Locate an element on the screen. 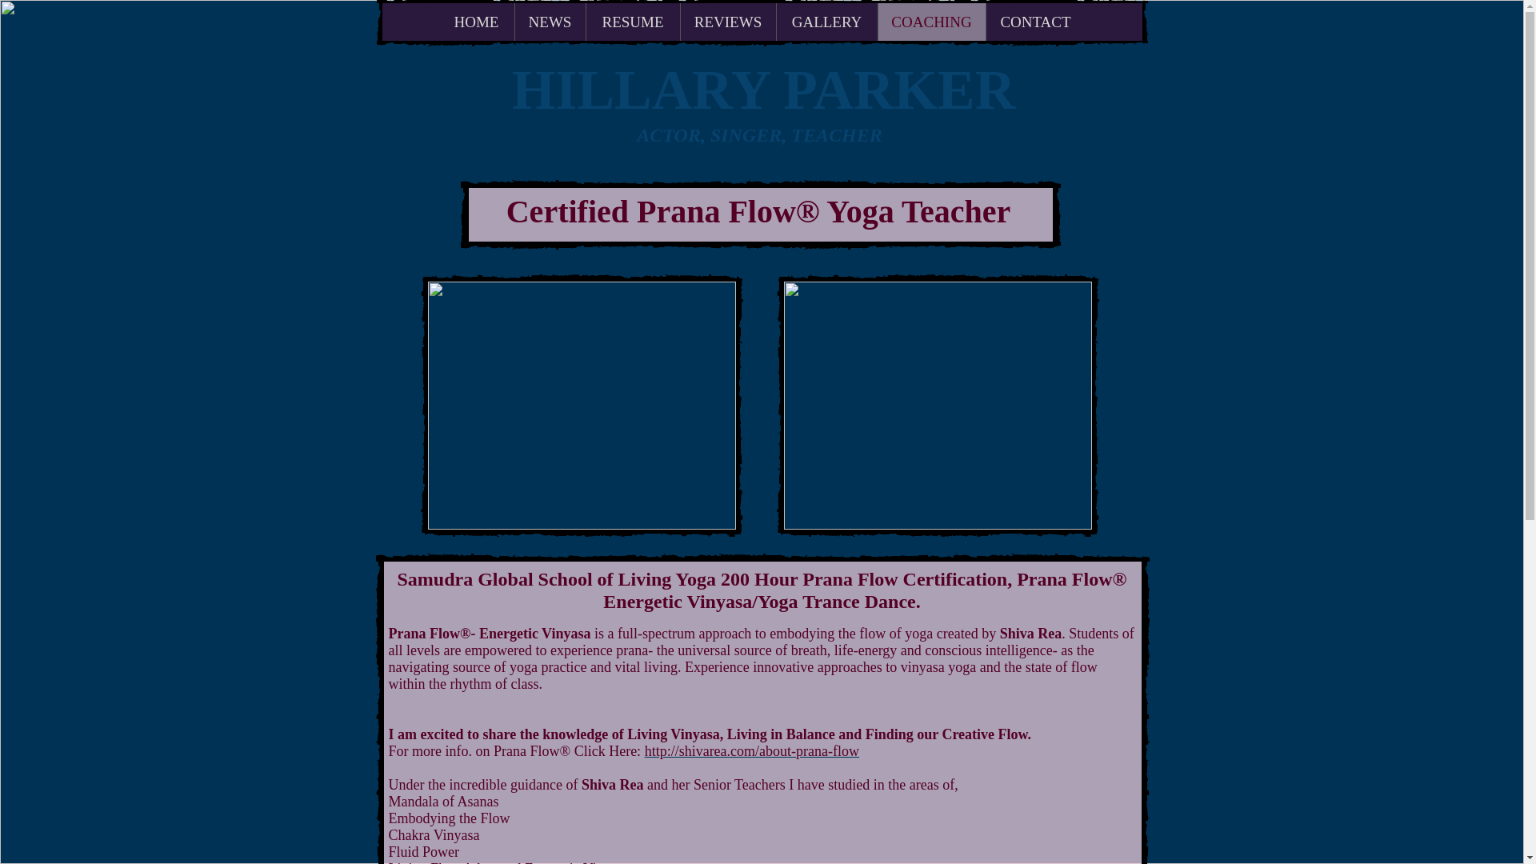 The image size is (1536, 864). GALLERY is located at coordinates (826, 22).